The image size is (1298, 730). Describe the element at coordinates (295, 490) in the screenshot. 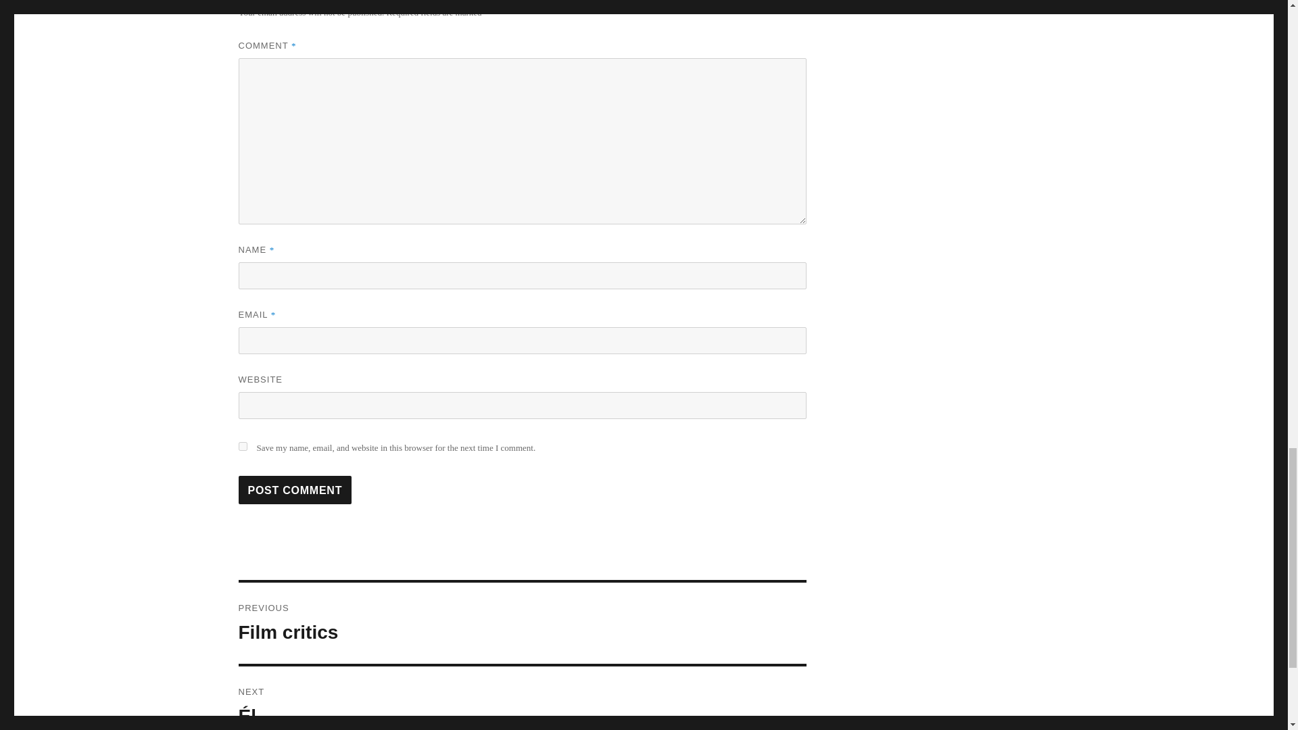

I see `Post Comment` at that location.